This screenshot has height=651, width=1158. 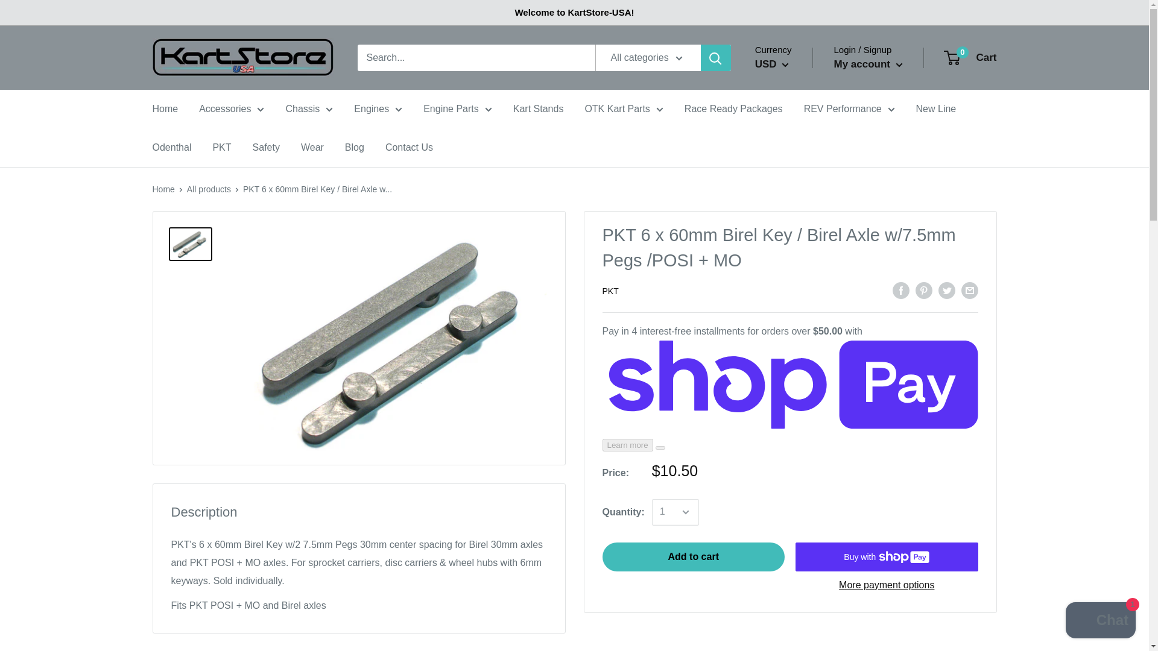 I want to click on Shopify online store chat, so click(x=1100, y=621).